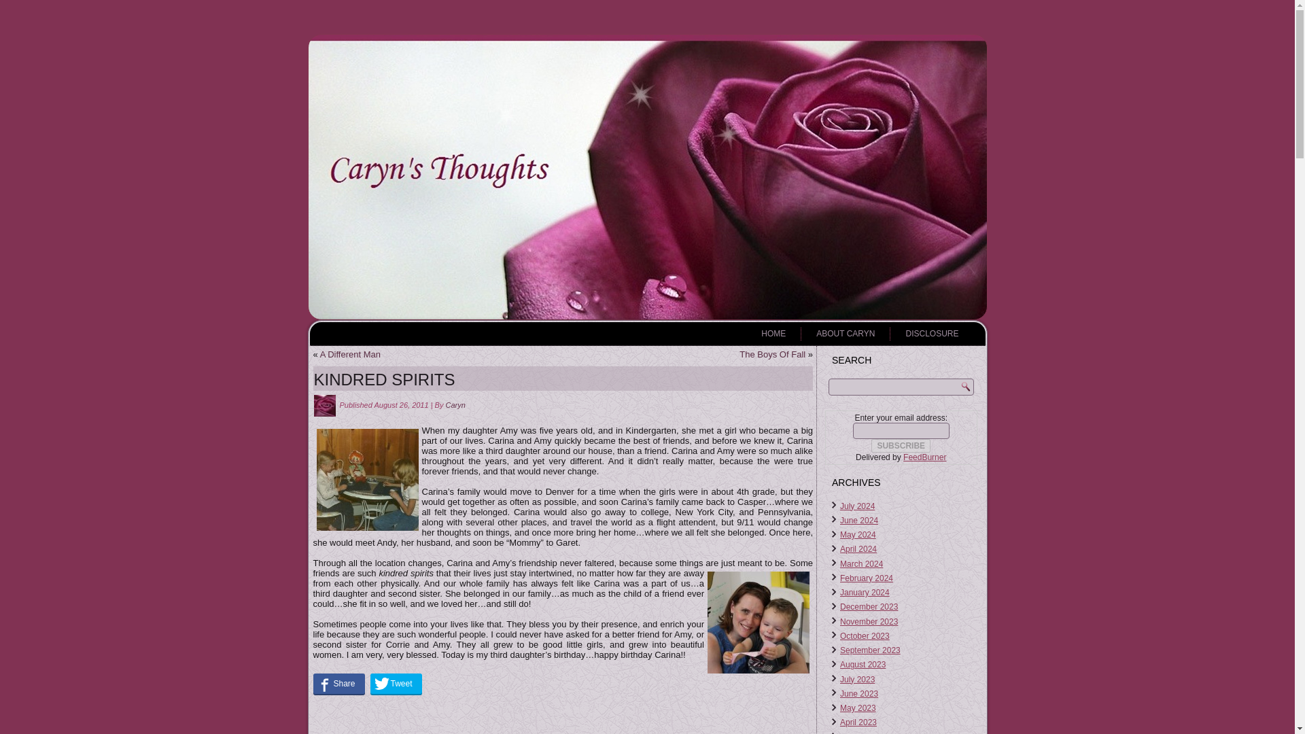 Image resolution: width=1305 pixels, height=734 pixels. I want to click on Caryn, so click(455, 404).